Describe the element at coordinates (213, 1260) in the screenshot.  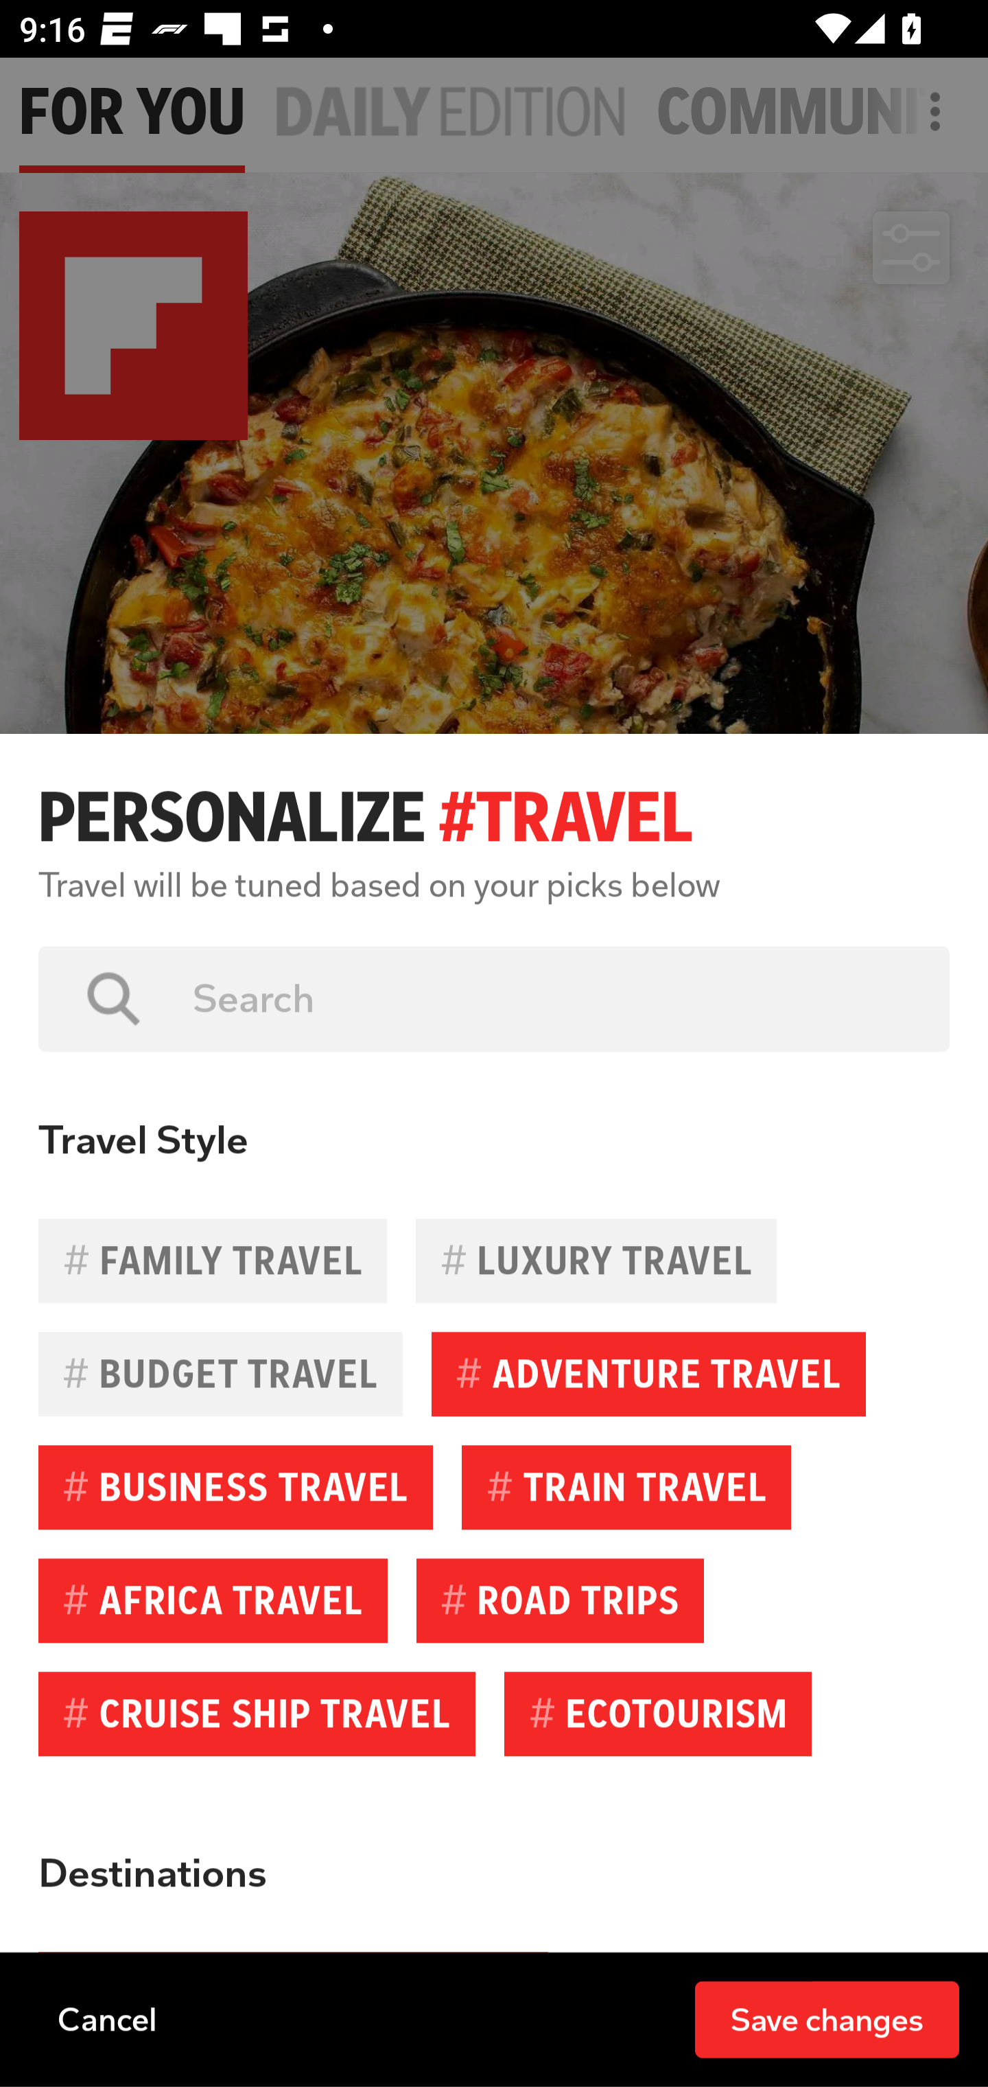
I see `# FAMILY TRAVEL` at that location.